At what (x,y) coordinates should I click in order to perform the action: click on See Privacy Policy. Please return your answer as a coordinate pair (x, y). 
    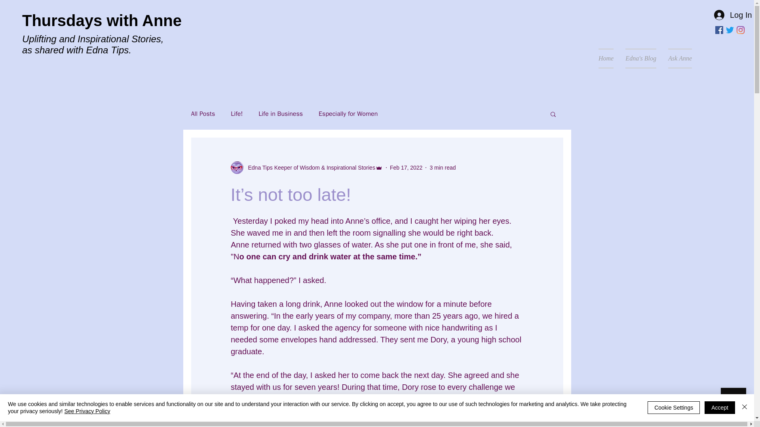
    Looking at the image, I should click on (87, 411).